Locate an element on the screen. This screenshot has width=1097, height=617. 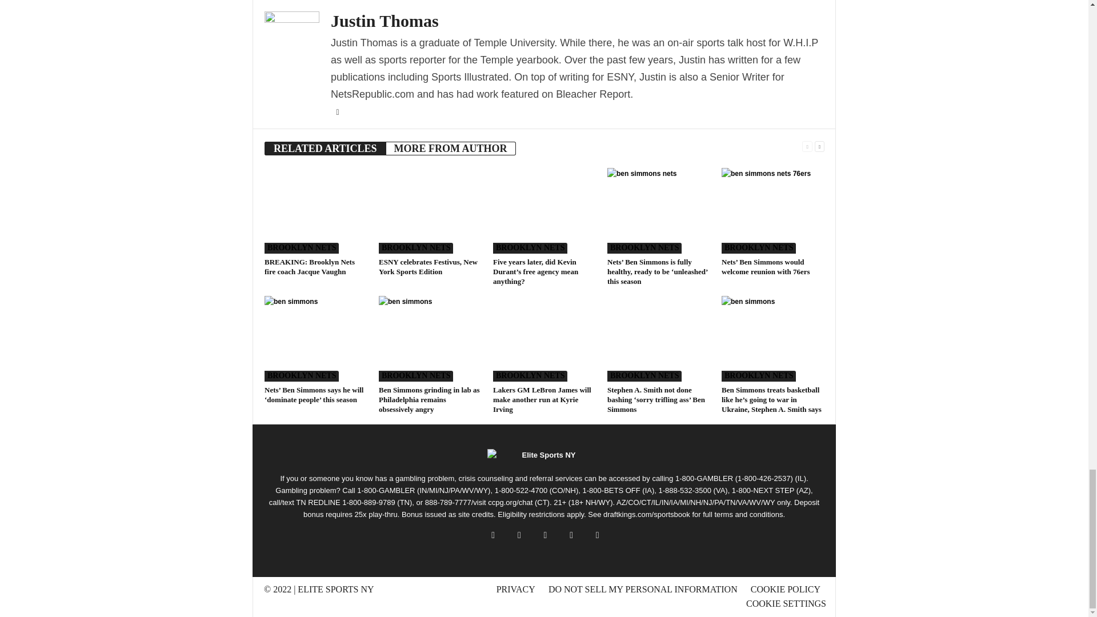
Twitter is located at coordinates (337, 113).